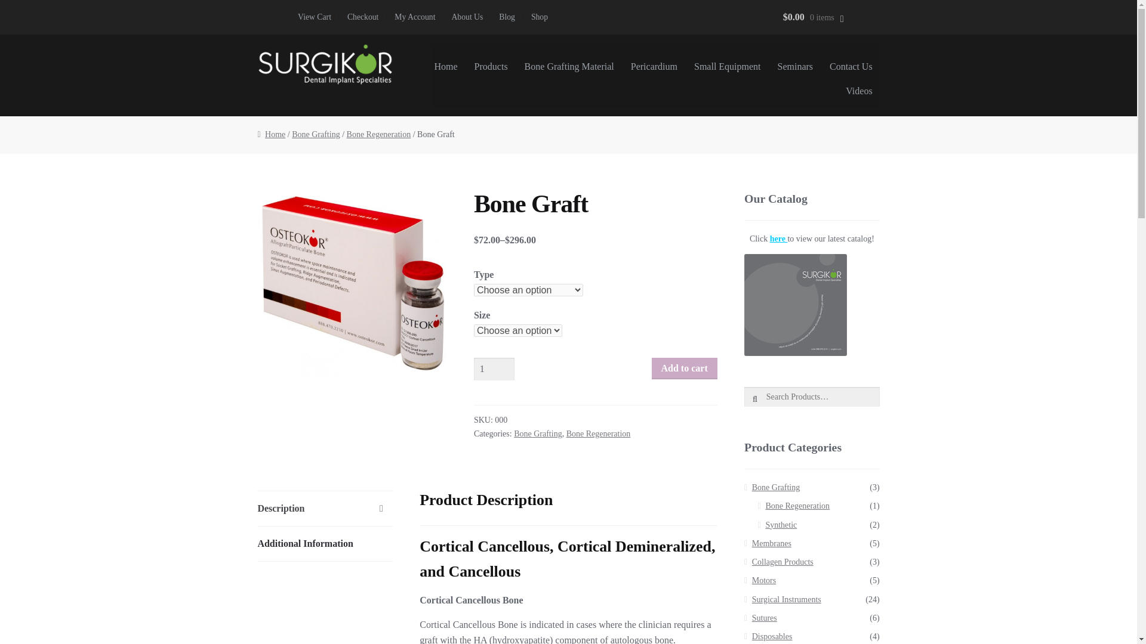 The width and height of the screenshot is (1146, 644). I want to click on Shop, so click(539, 17).